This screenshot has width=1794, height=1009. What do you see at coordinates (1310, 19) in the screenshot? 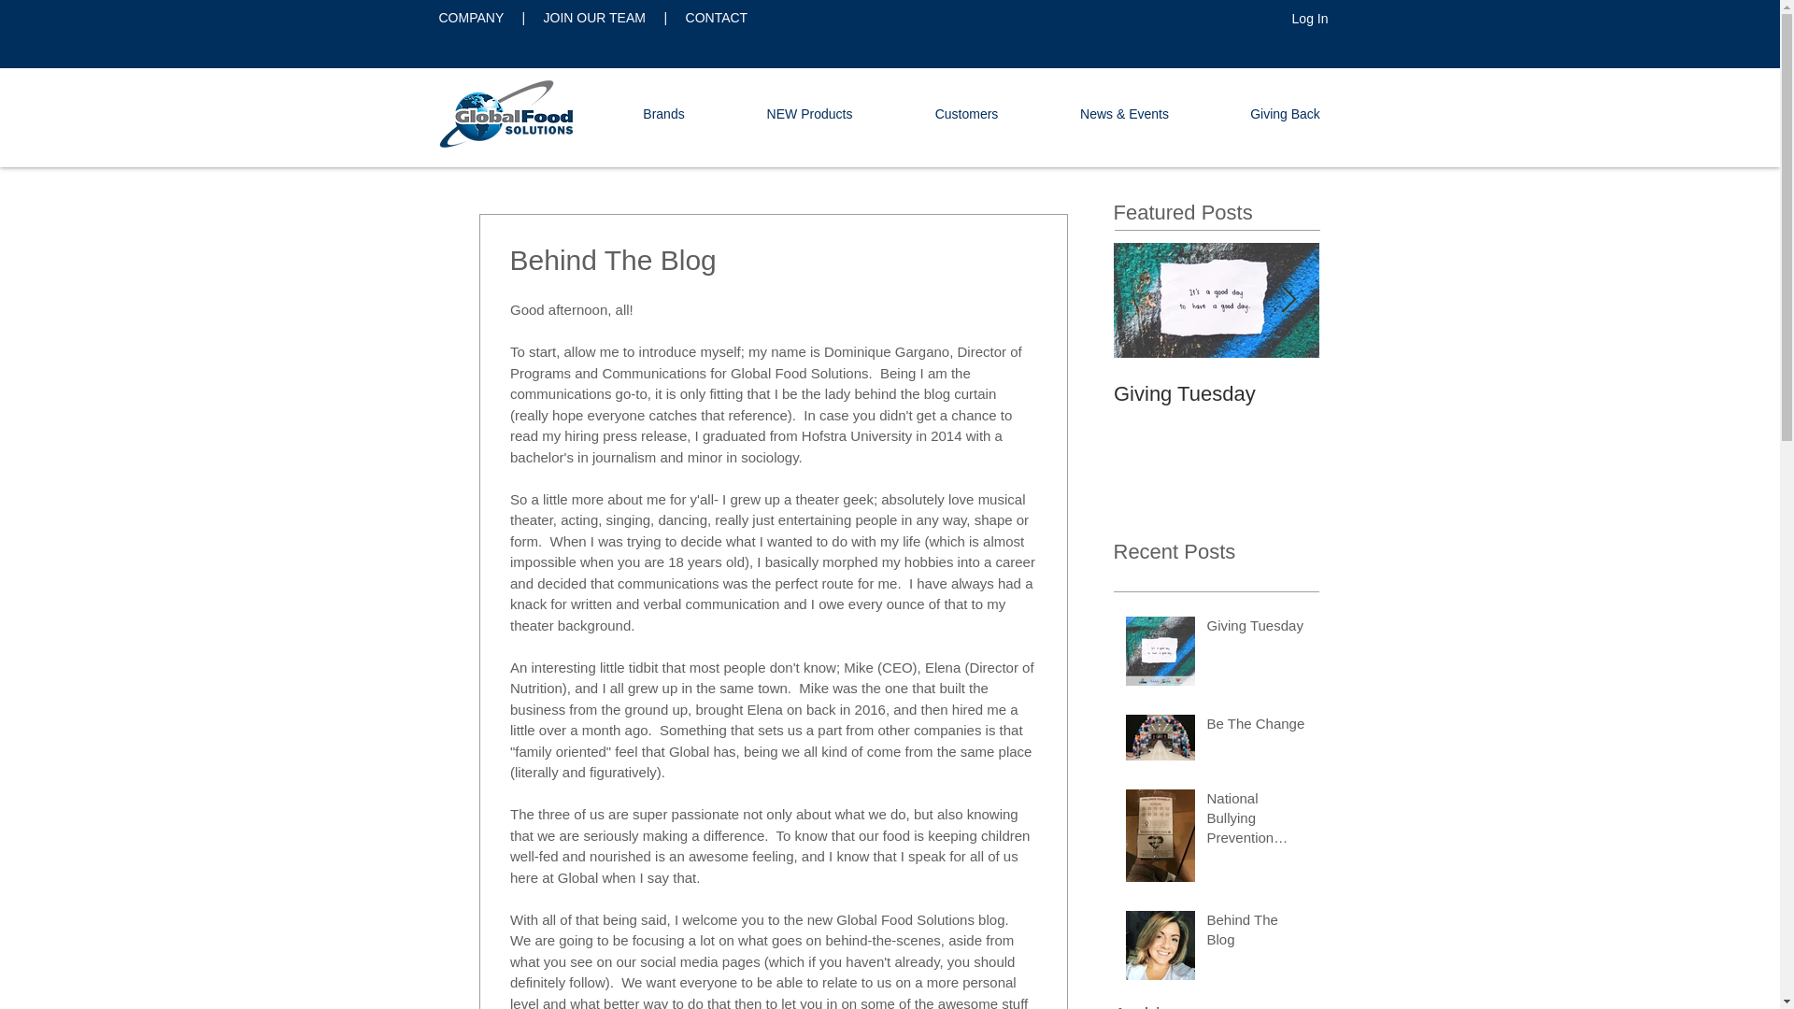
I see `National Bullying Prevention Month` at bounding box center [1310, 19].